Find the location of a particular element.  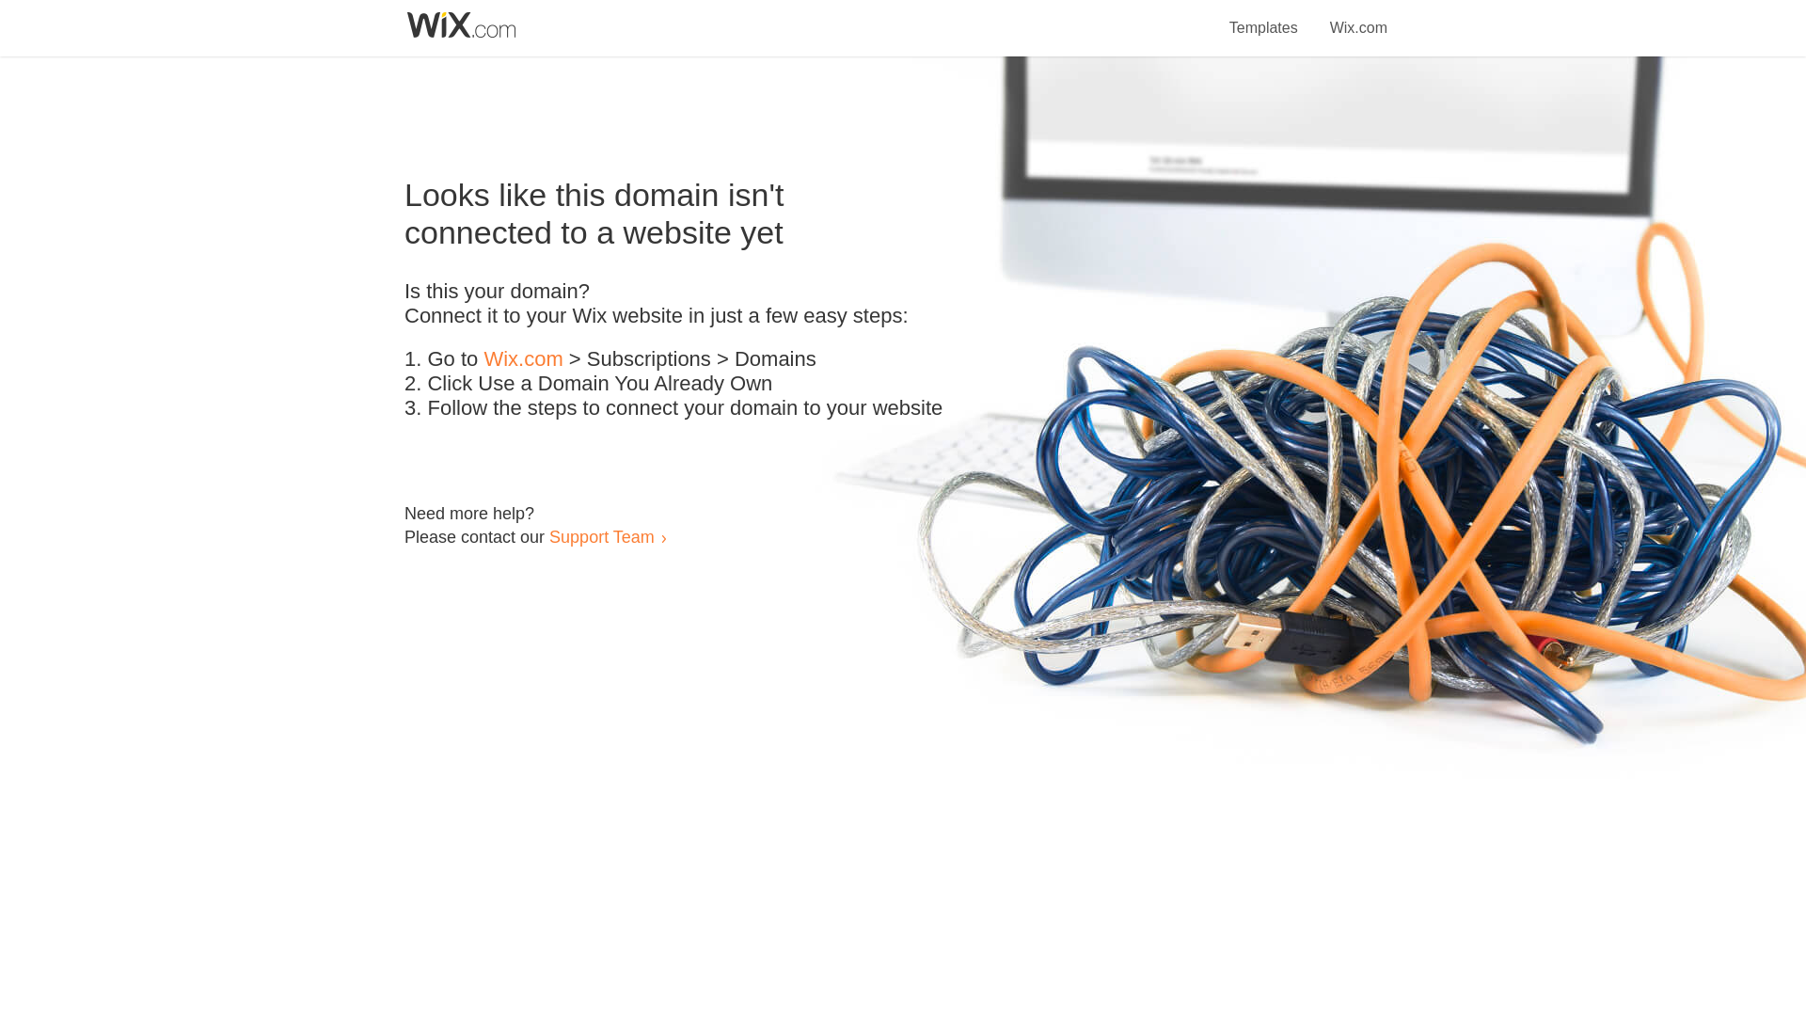

Wix.com is located at coordinates (1358, 17).